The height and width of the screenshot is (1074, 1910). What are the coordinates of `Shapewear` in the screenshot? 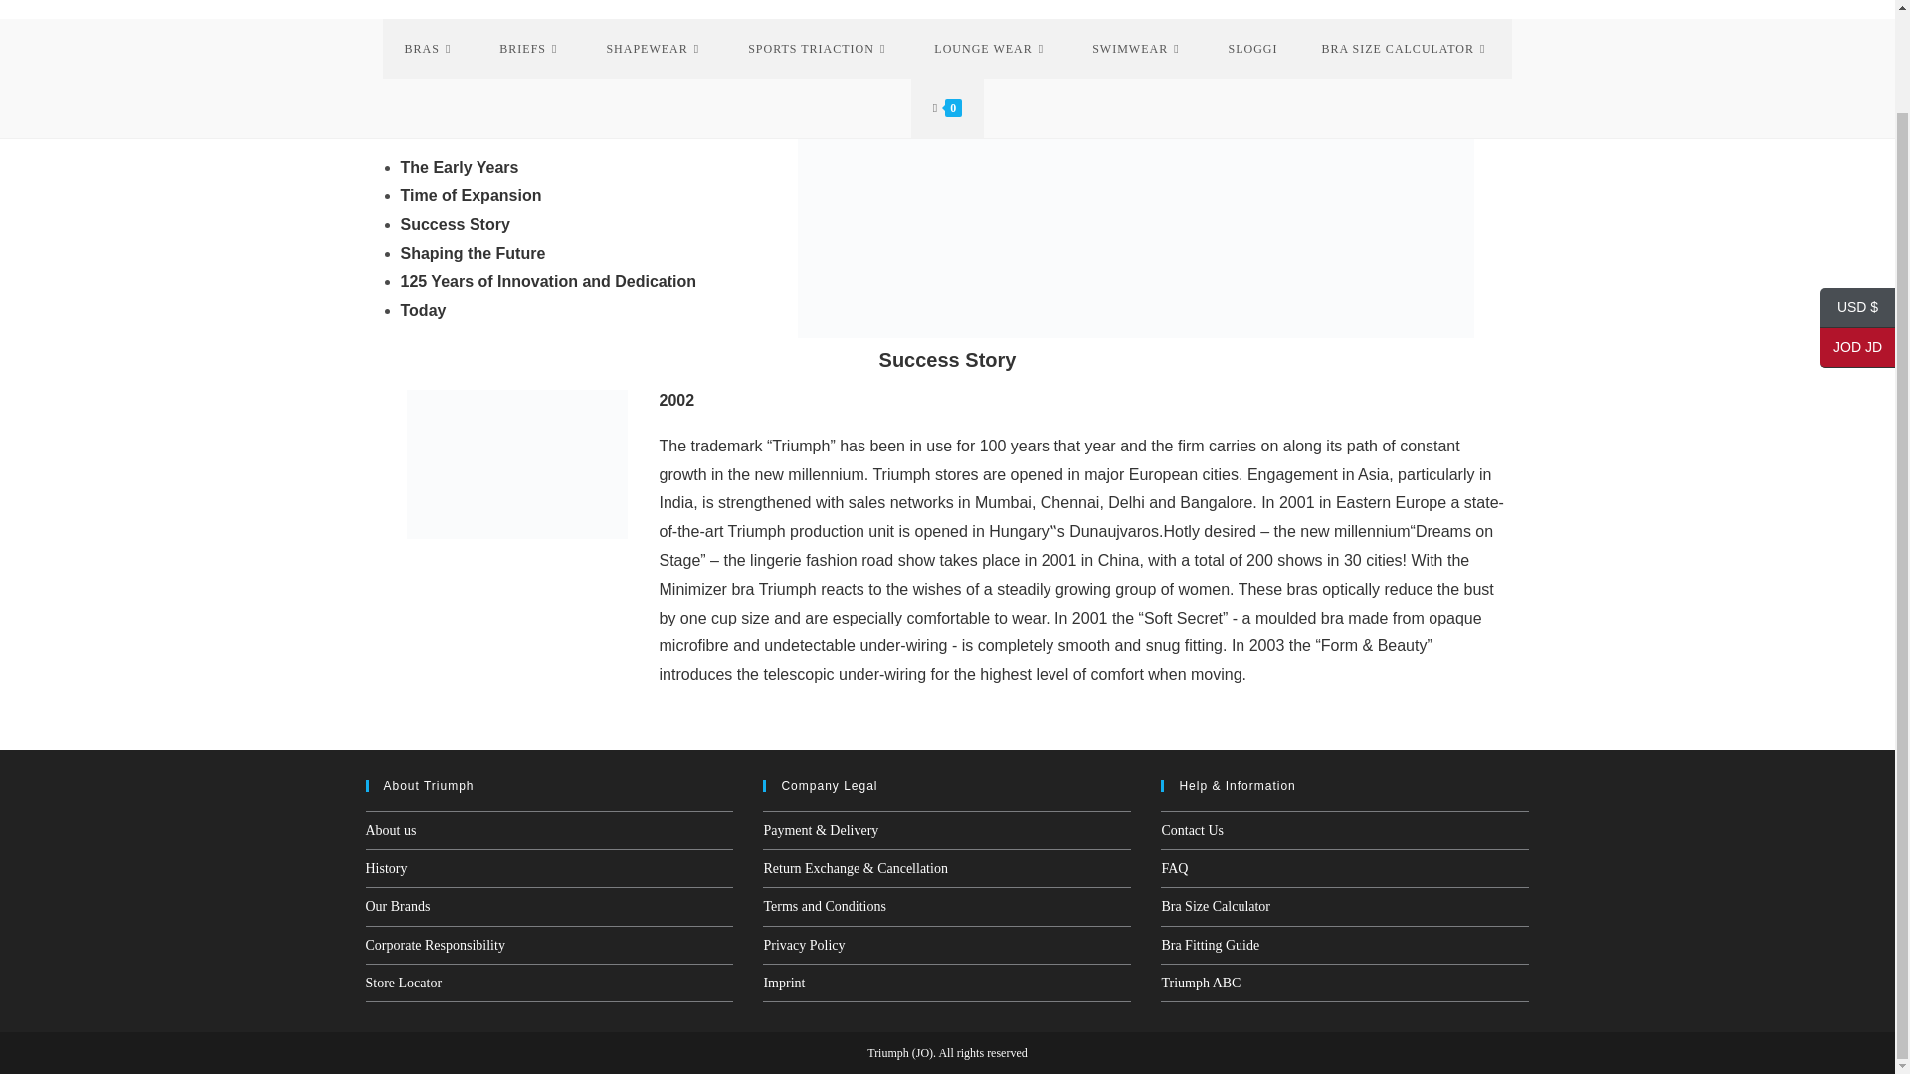 It's located at (655, 48).